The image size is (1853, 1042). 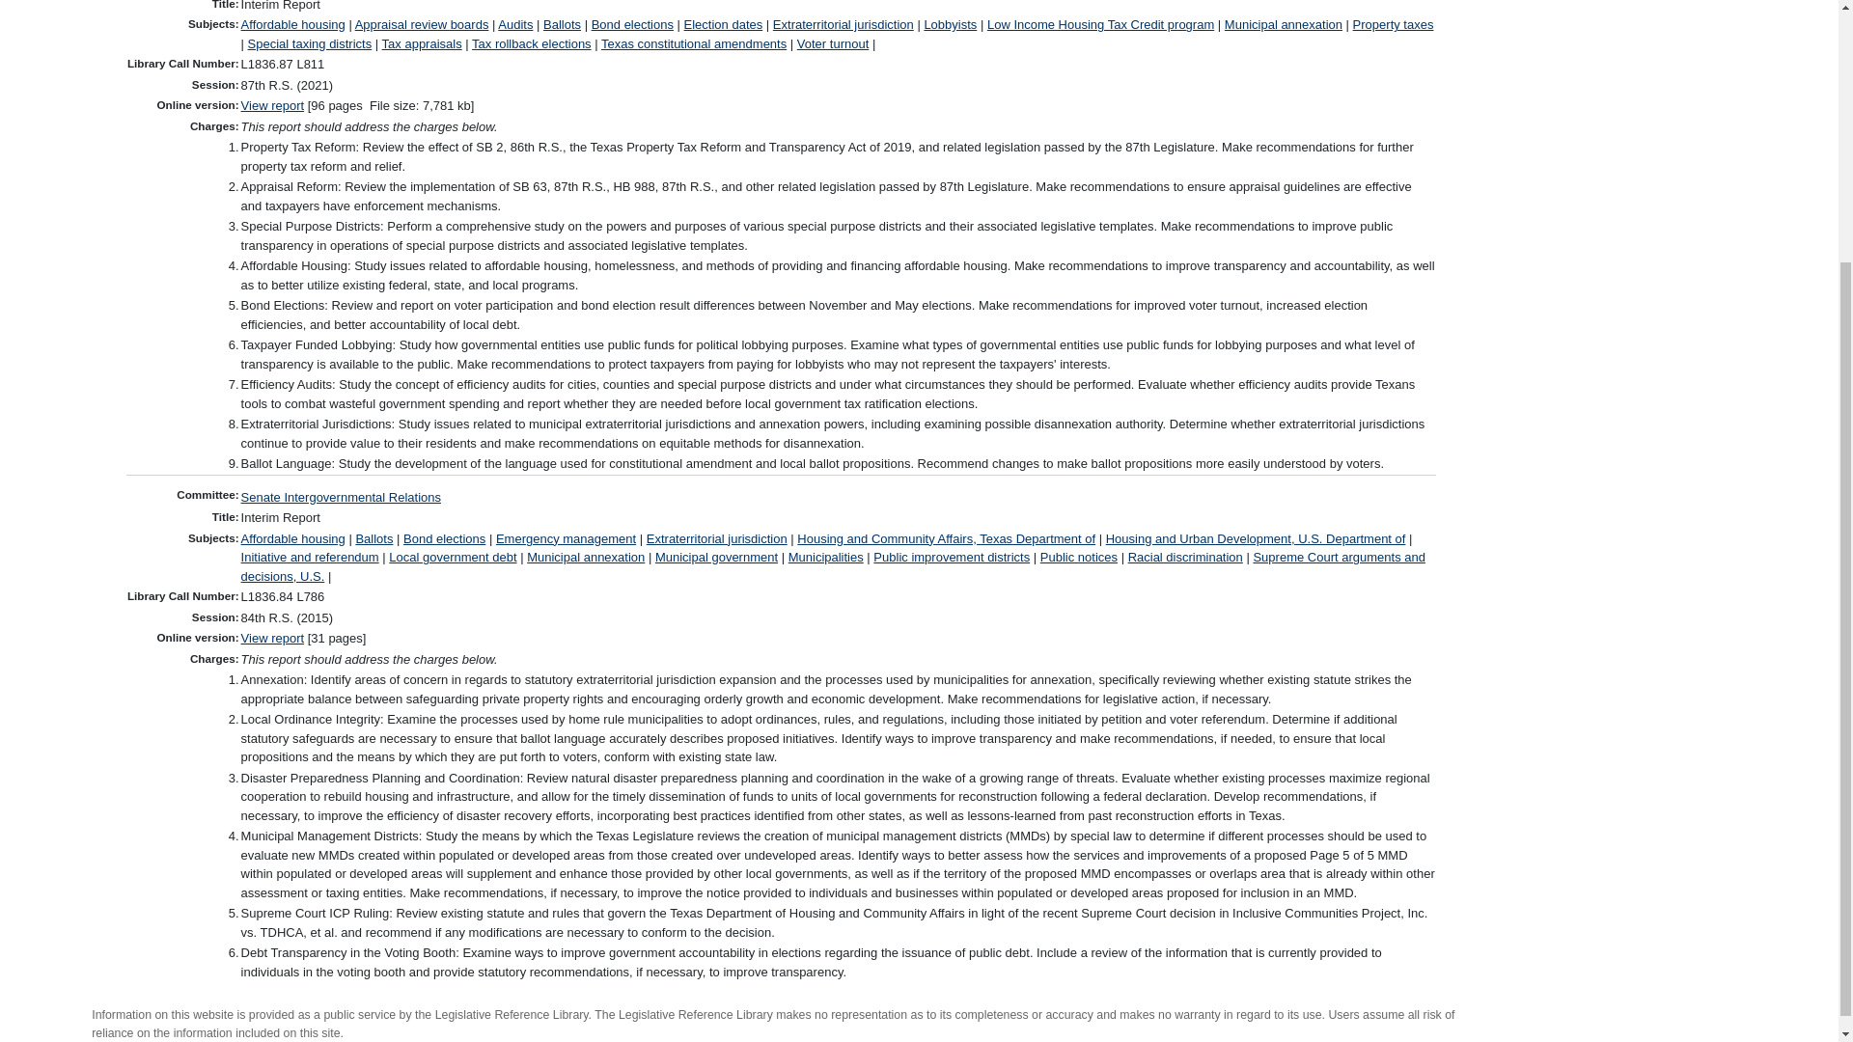 I want to click on Other reports addressing: Affordable housing, so click(x=292, y=25).